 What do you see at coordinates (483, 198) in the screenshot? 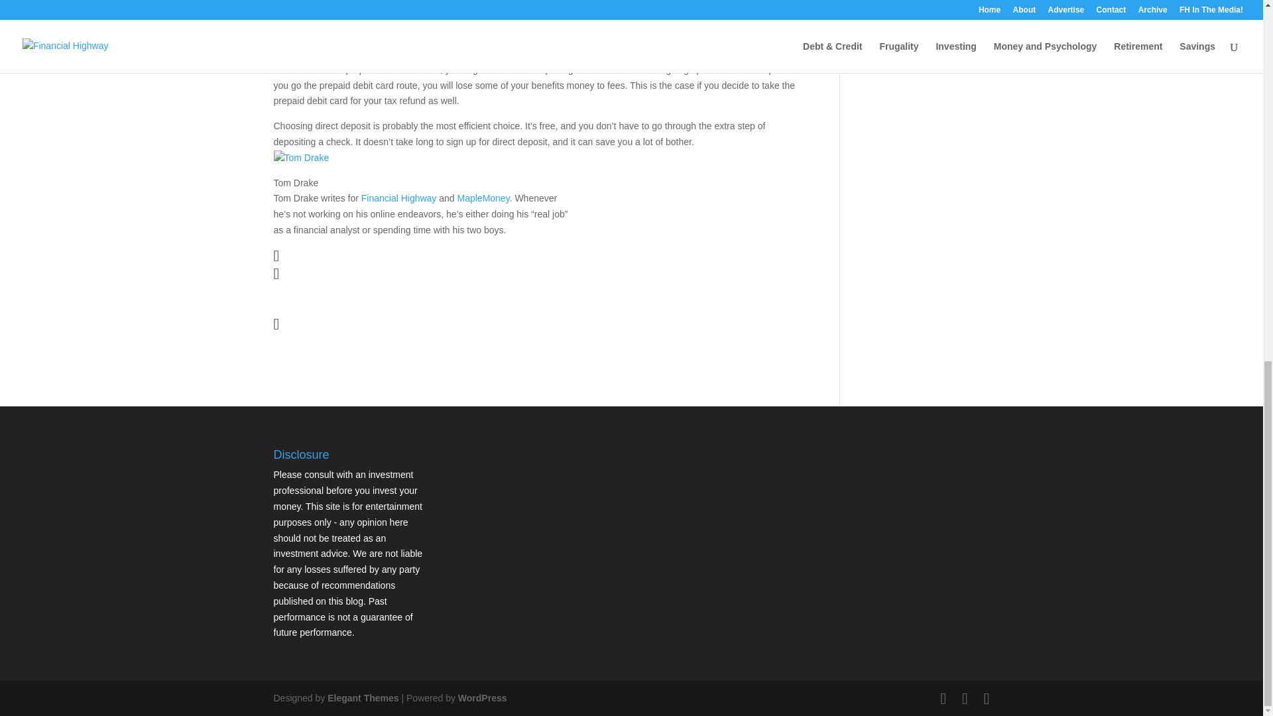
I see `MapleMoney` at bounding box center [483, 198].